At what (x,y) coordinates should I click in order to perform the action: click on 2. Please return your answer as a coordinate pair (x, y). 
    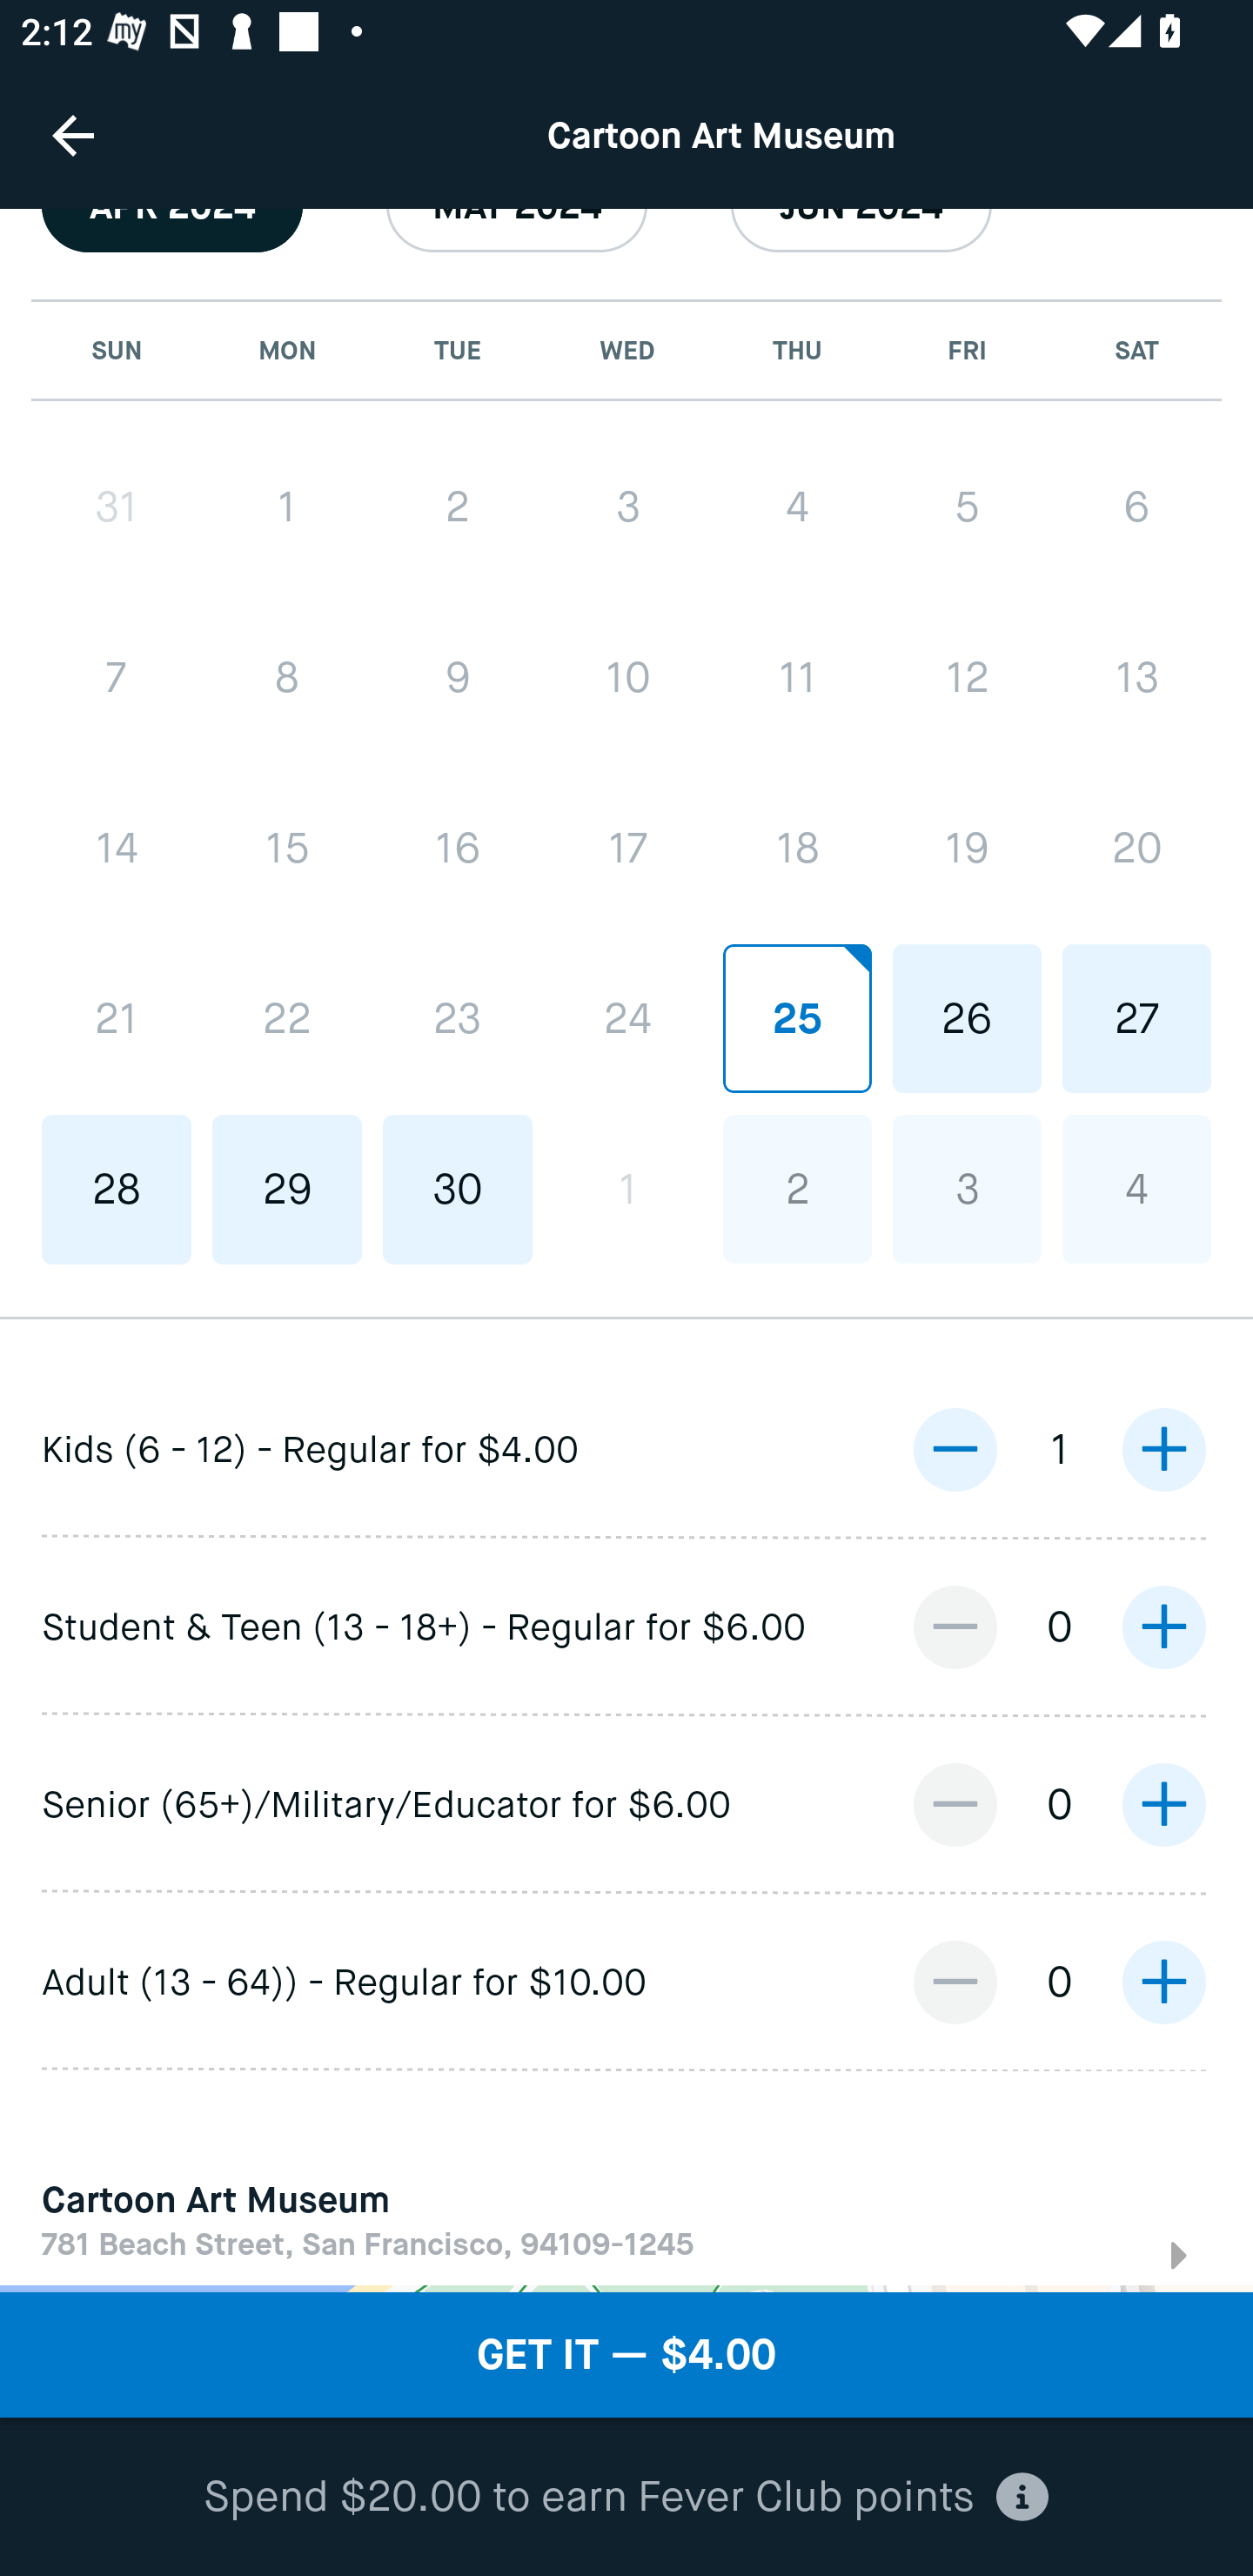
    Looking at the image, I should click on (797, 1190).